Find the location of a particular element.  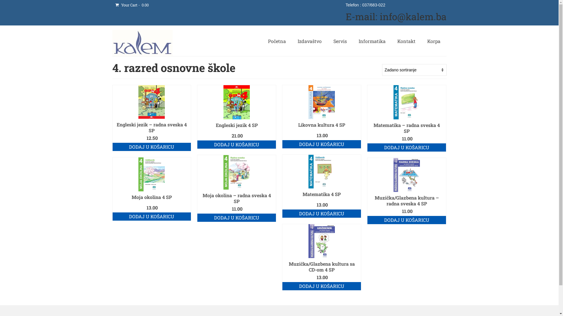

Kontakt is located at coordinates (406, 41).